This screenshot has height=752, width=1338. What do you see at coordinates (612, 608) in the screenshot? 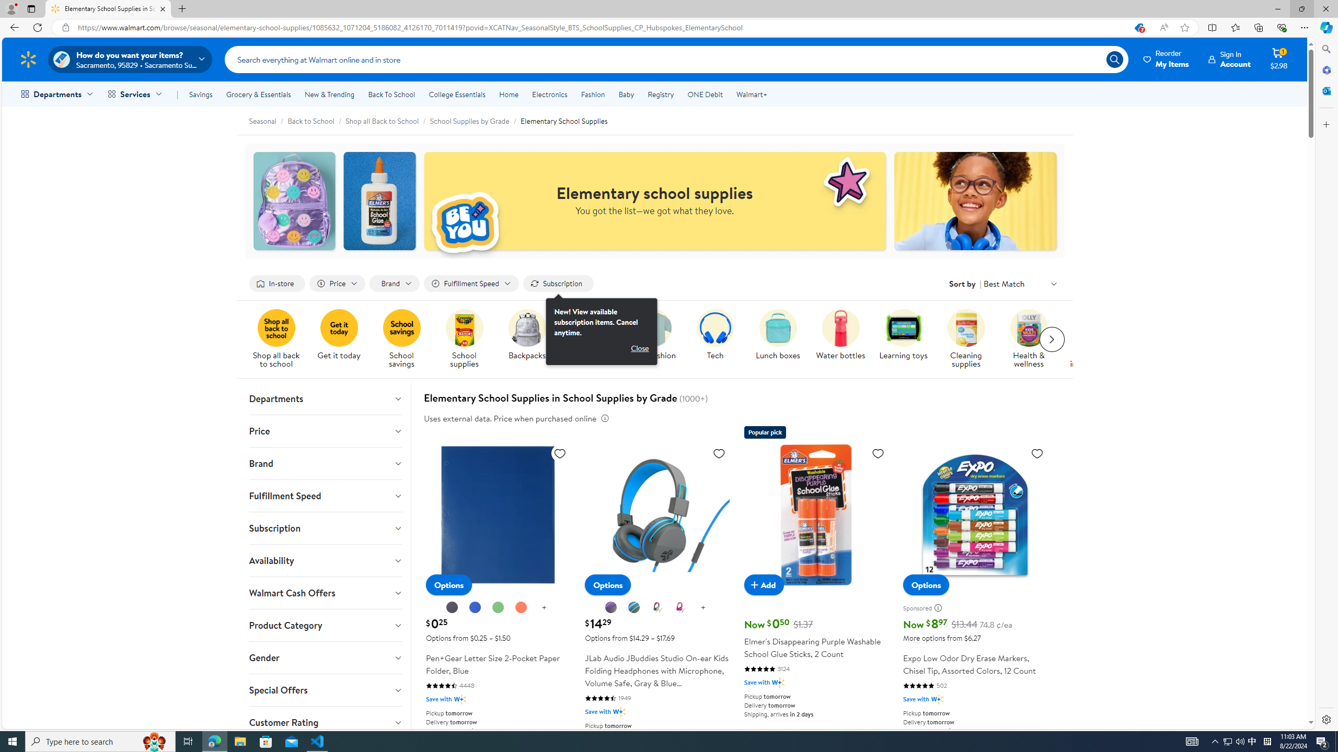
I see `Graphite Purple` at bounding box center [612, 608].